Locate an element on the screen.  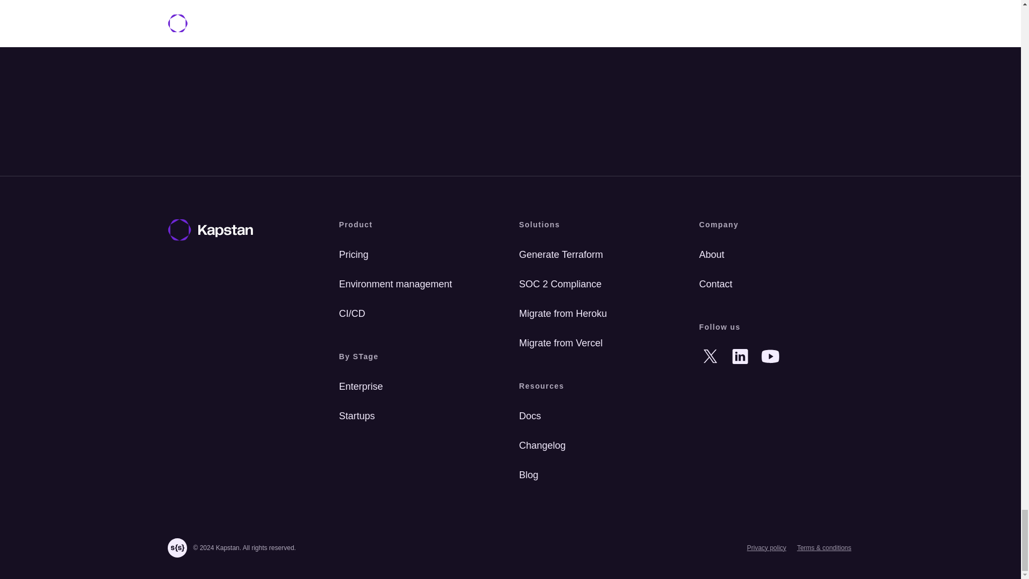
Migrate from Vercel is located at coordinates (595, 343).